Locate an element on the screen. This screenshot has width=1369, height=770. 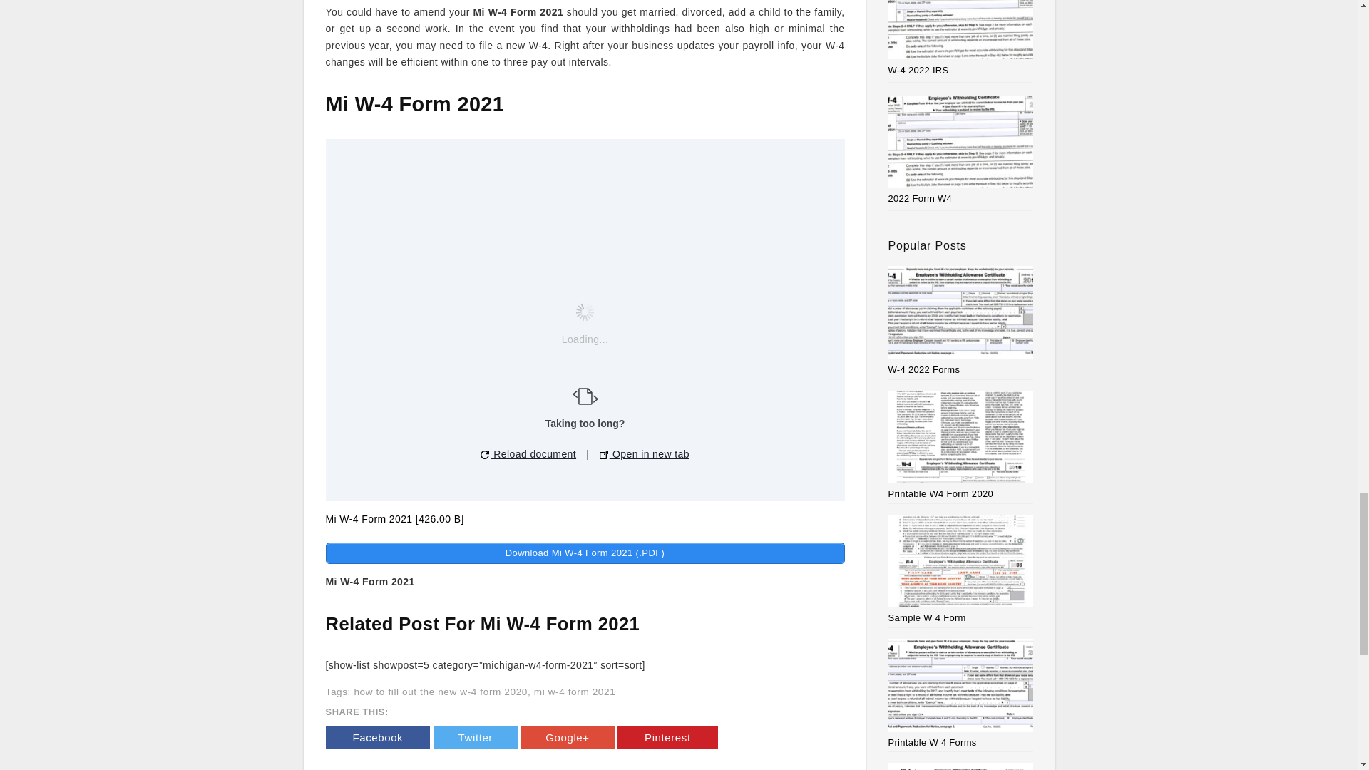
reload is located at coordinates (484, 454).